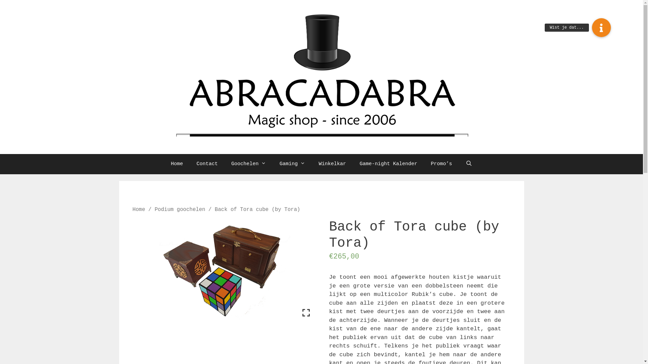 Image resolution: width=648 pixels, height=364 pixels. Describe the element at coordinates (332, 164) in the screenshot. I see `Winkelkar` at that location.